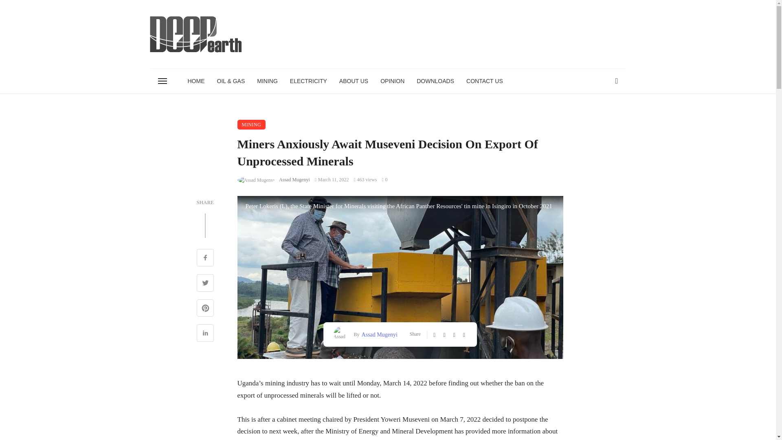 The image size is (782, 440). I want to click on CONTACT US, so click(485, 81).